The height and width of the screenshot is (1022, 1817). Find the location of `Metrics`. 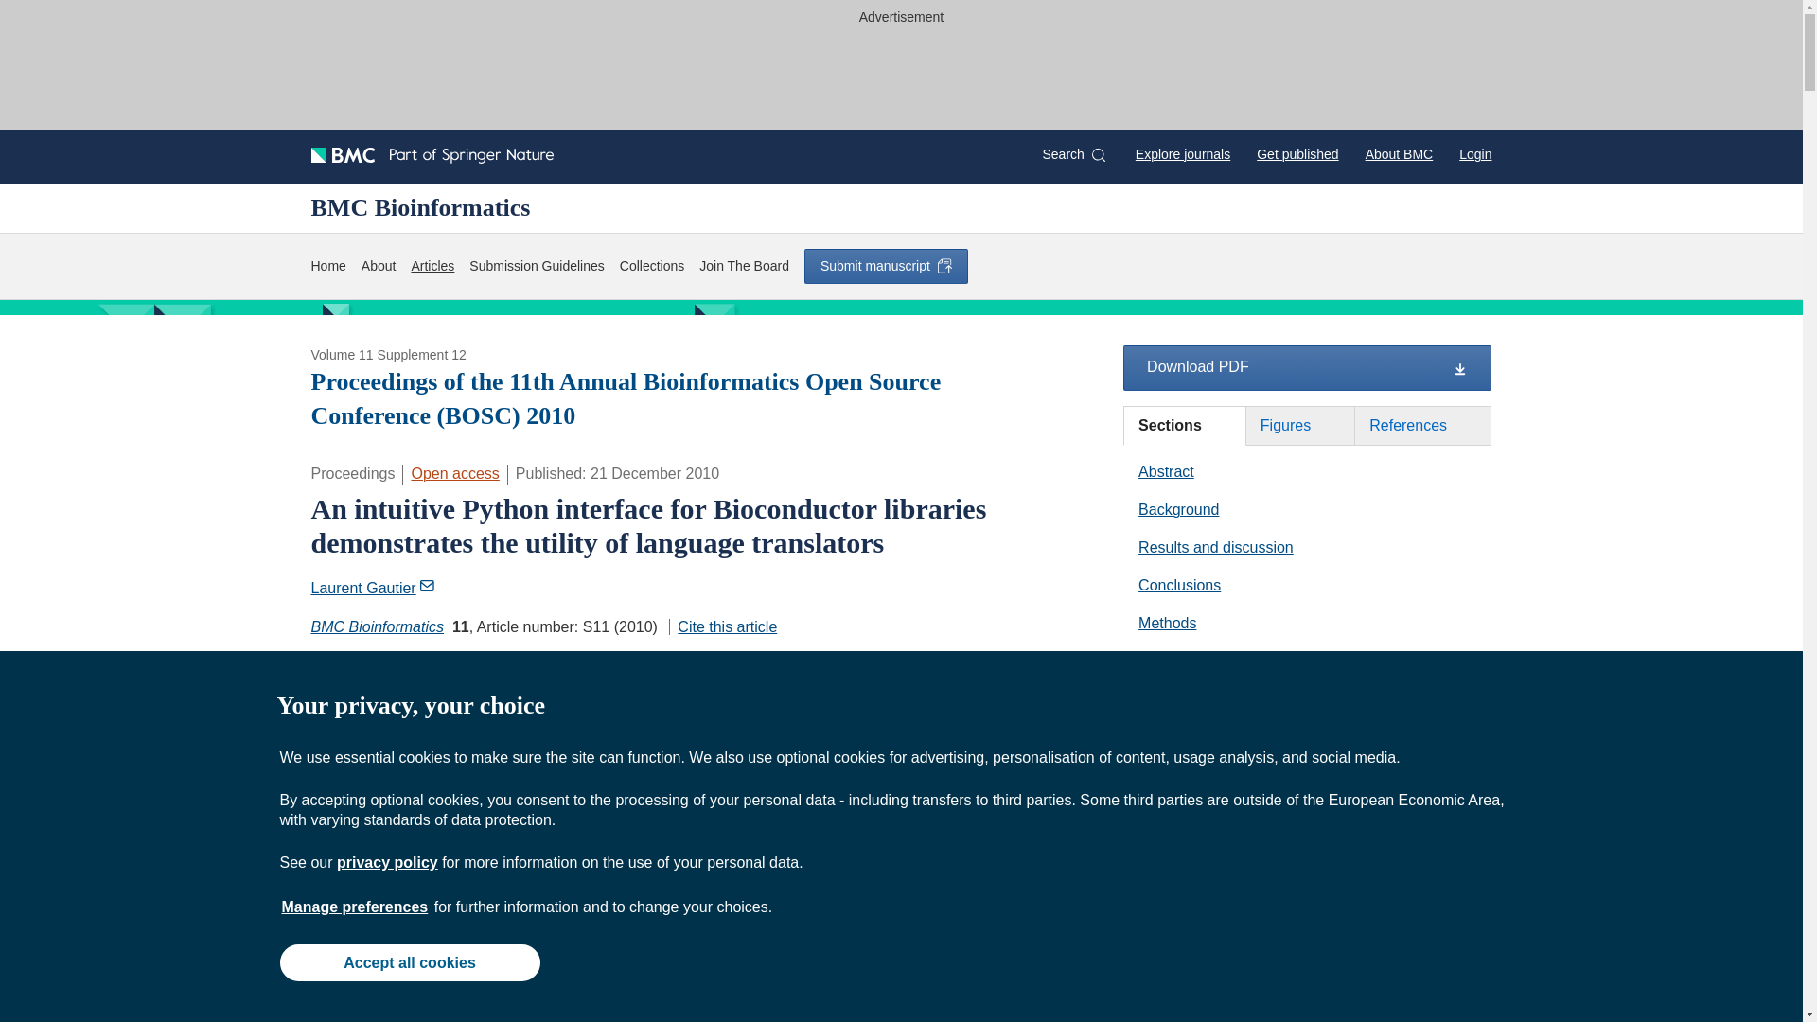

Metrics is located at coordinates (547, 662).